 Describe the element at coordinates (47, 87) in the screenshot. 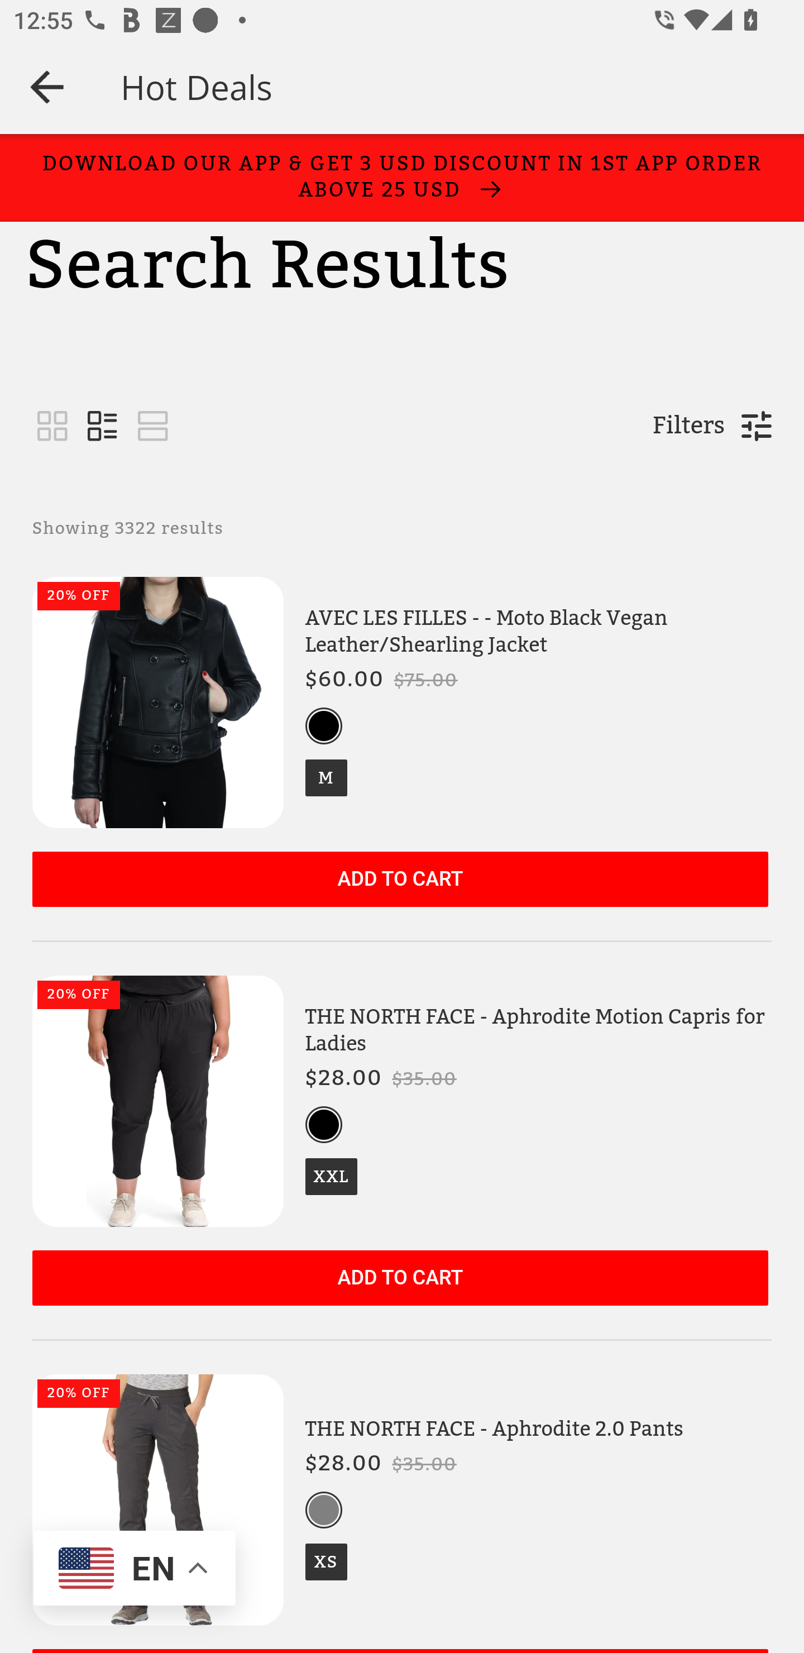

I see `Navigate up` at that location.